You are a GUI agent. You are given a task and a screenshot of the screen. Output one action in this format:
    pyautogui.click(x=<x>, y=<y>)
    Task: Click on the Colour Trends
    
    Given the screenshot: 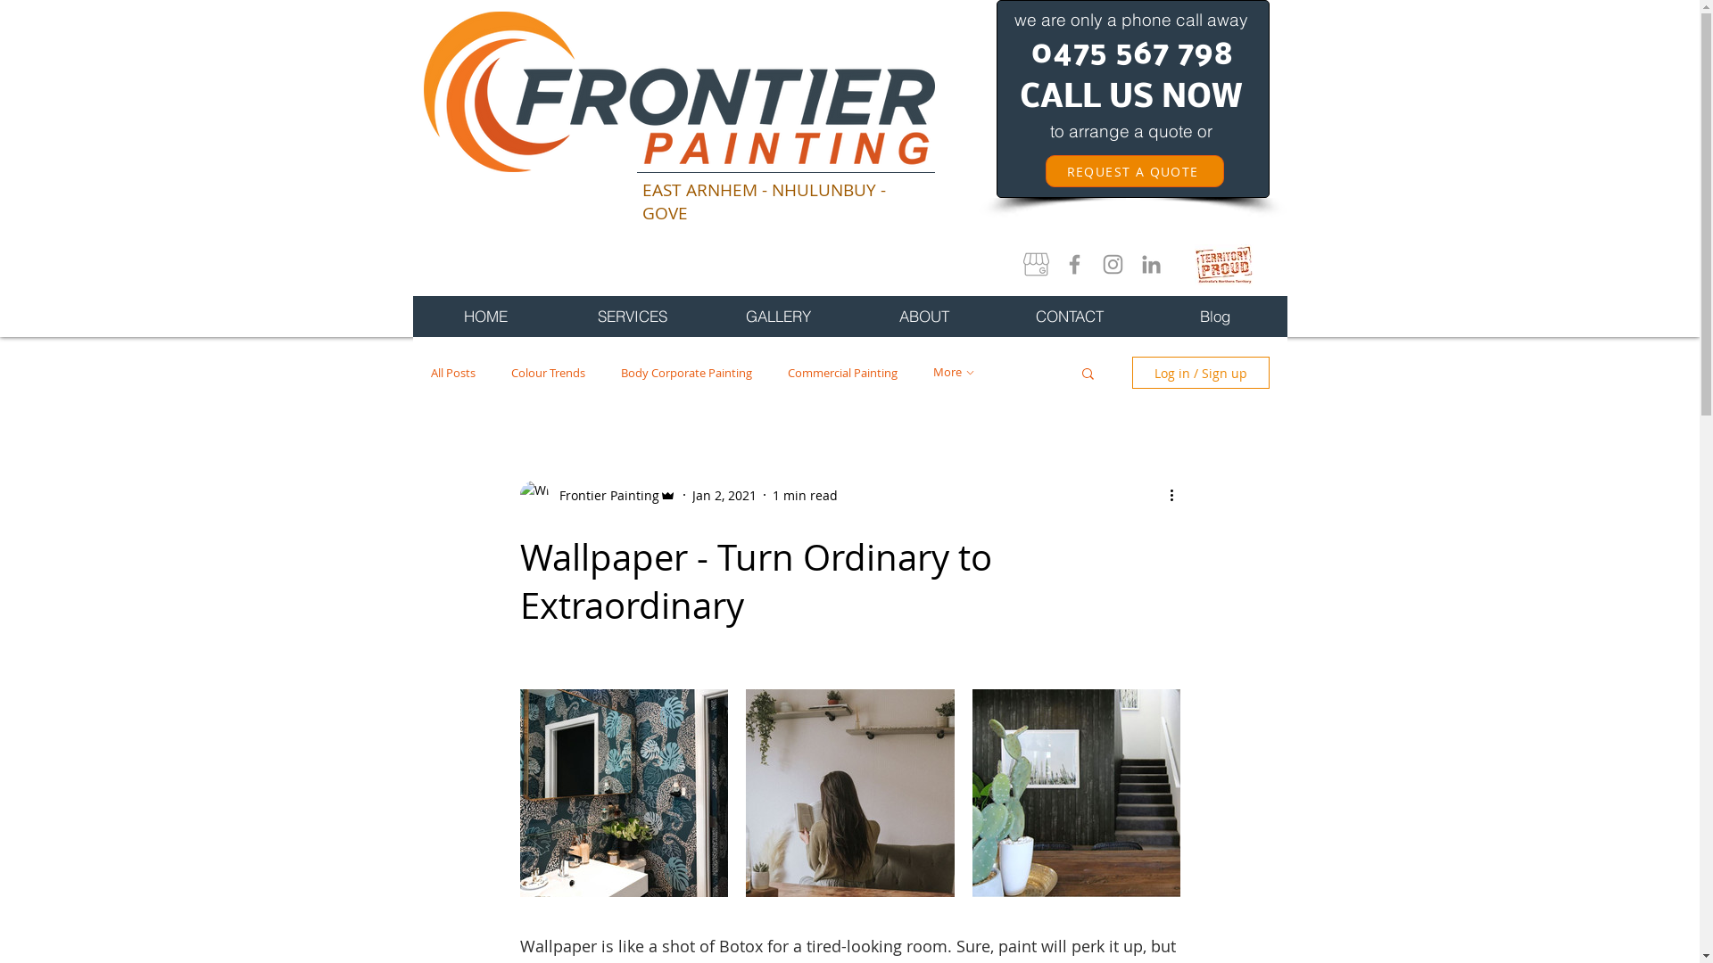 What is the action you would take?
    pyautogui.click(x=548, y=373)
    